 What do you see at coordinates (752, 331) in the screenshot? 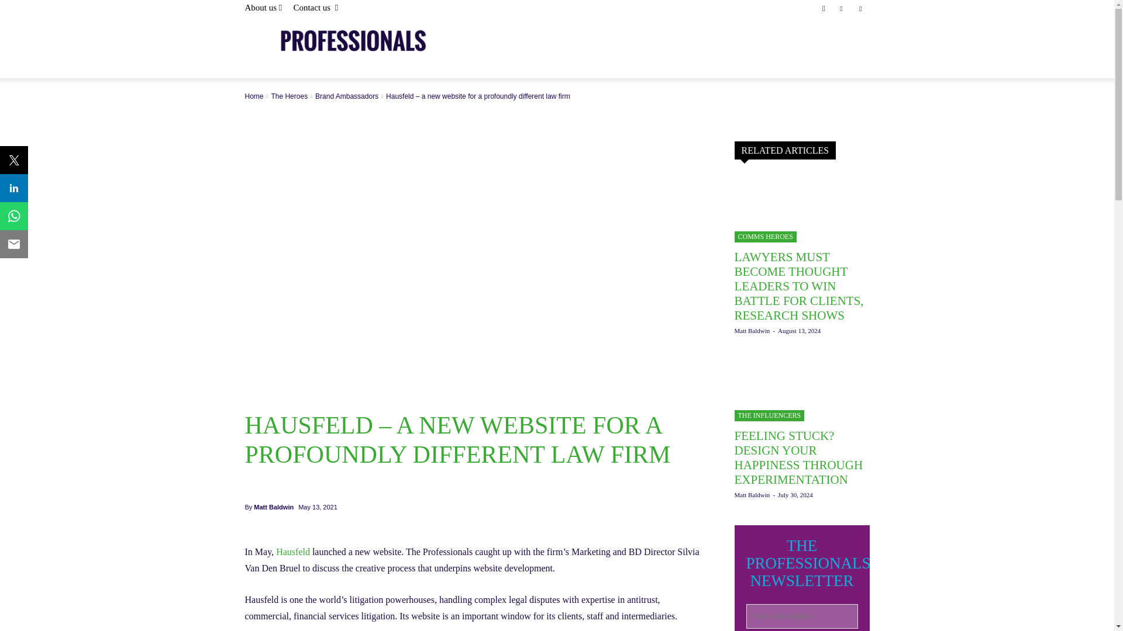
I see `Matt Baldwin` at bounding box center [752, 331].